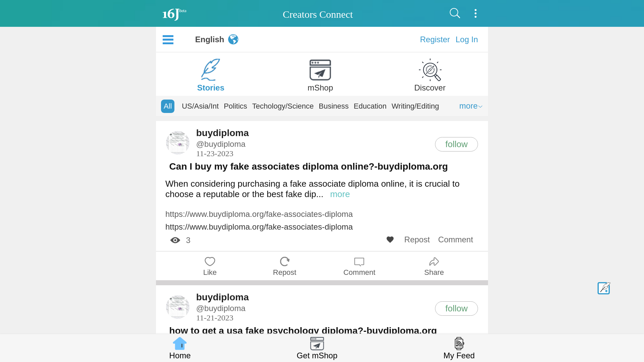 The height and width of the screenshot is (362, 644). Describe the element at coordinates (200, 106) in the screenshot. I see `US/Asia/Int` at that location.